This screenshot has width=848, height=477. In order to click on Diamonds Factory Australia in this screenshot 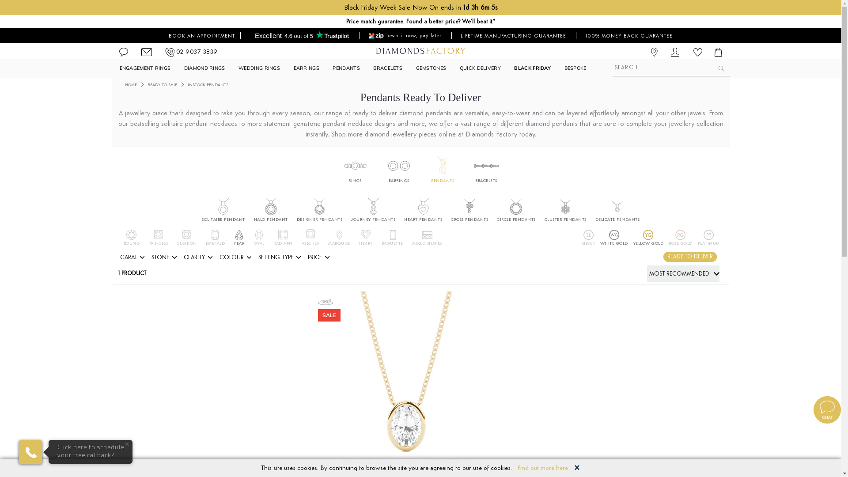, I will do `click(420, 51)`.